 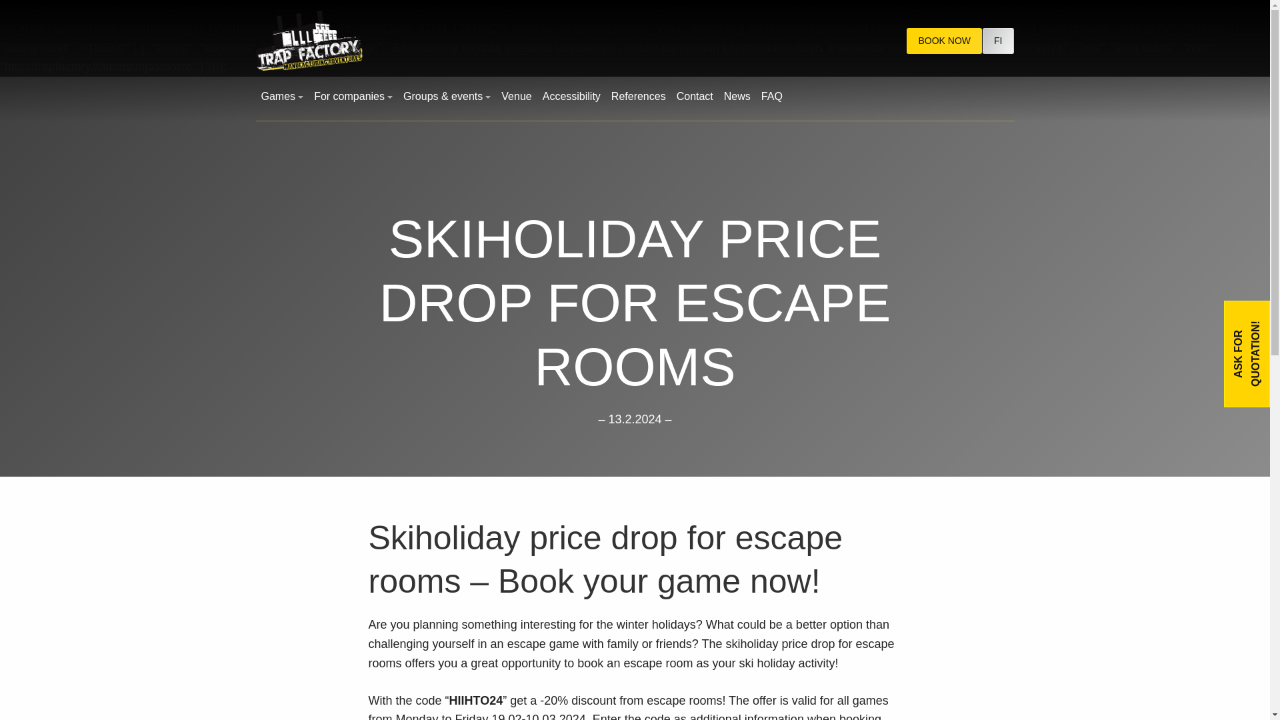 I want to click on Contact, so click(x=695, y=97).